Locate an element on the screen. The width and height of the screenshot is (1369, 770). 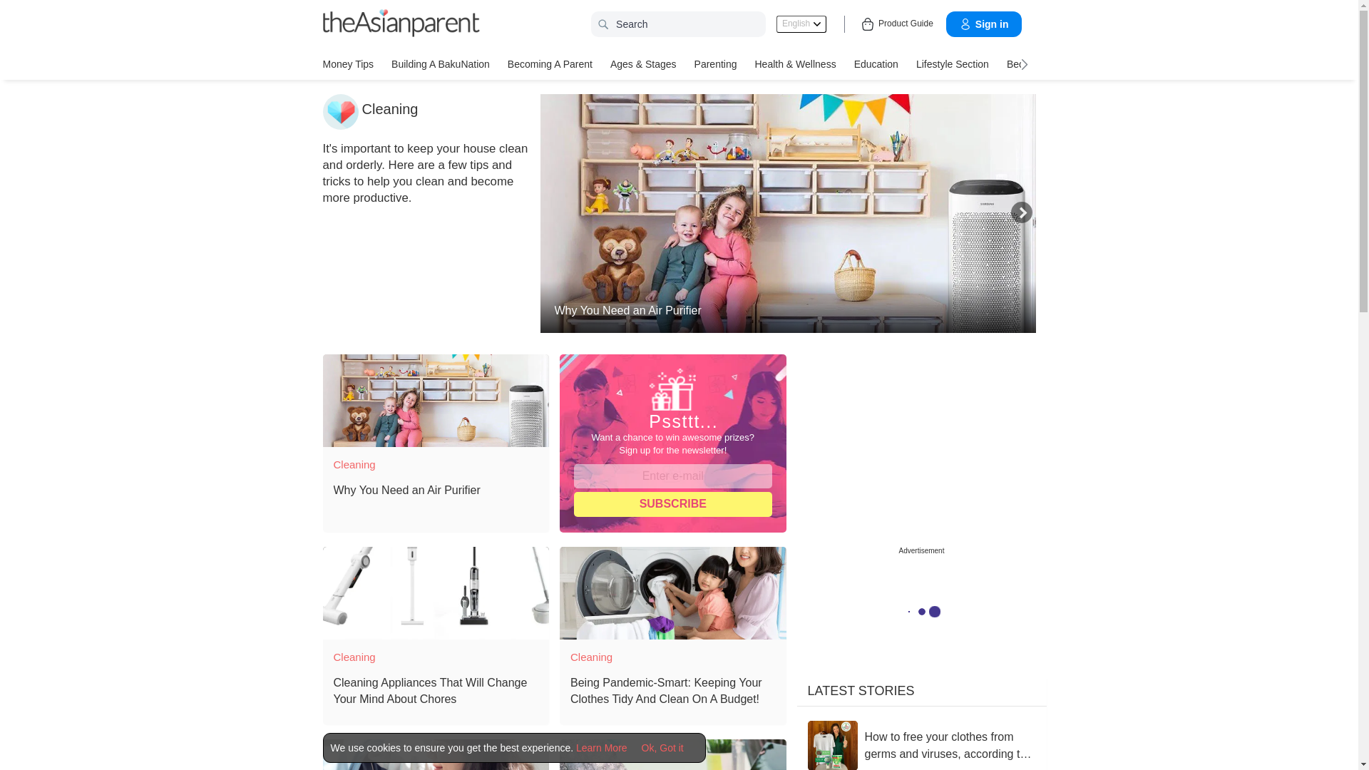
Building a BakuNation is located at coordinates (441, 63).